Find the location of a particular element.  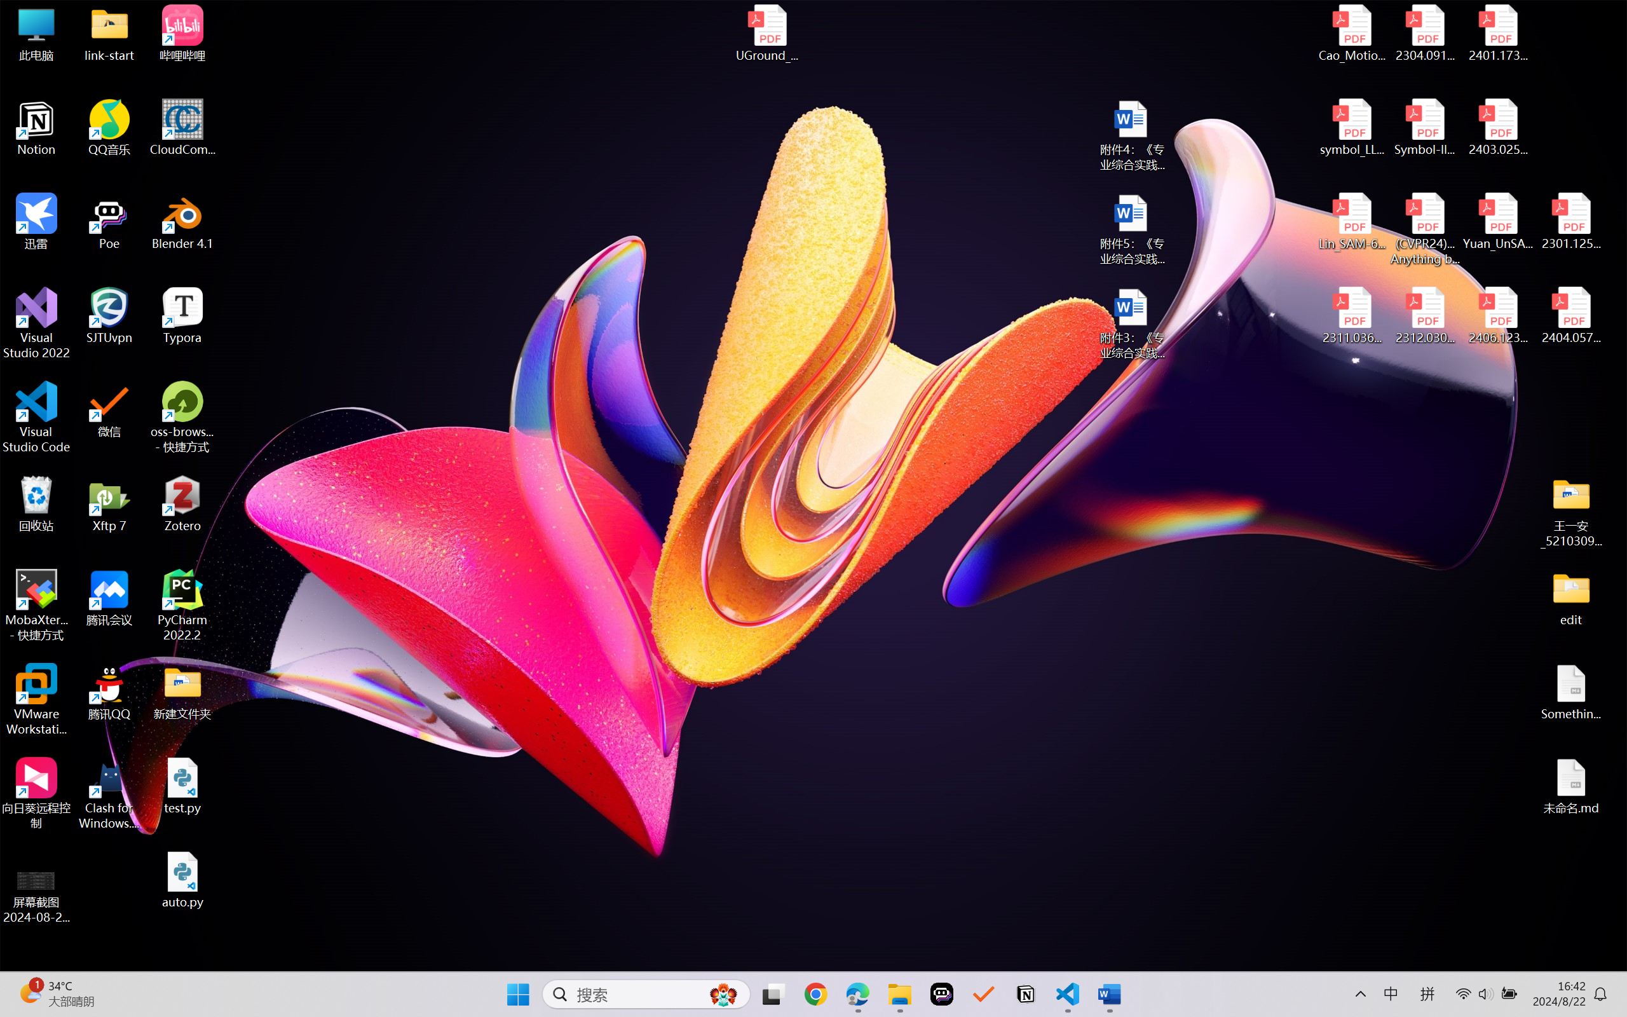

UGround_paper.pdf is located at coordinates (766, 33).